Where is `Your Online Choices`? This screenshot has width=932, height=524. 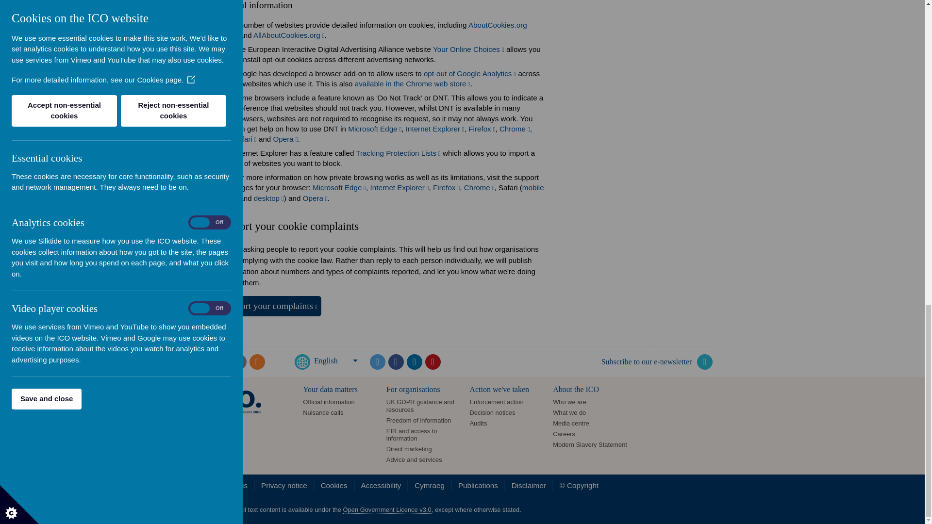 Your Online Choices is located at coordinates (468, 49).